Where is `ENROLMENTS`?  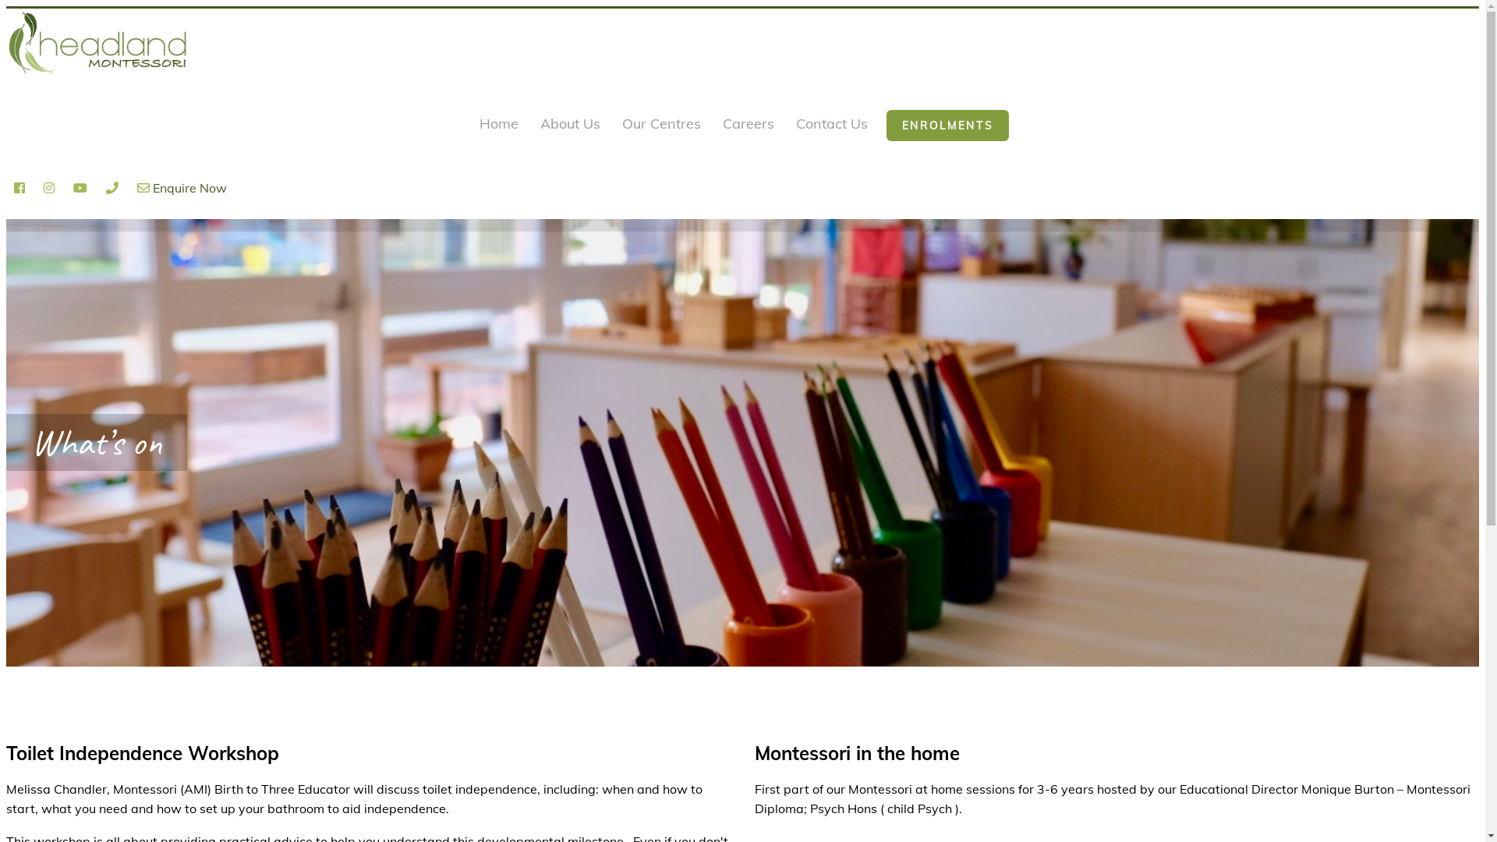
ENROLMENTS is located at coordinates (948, 126).